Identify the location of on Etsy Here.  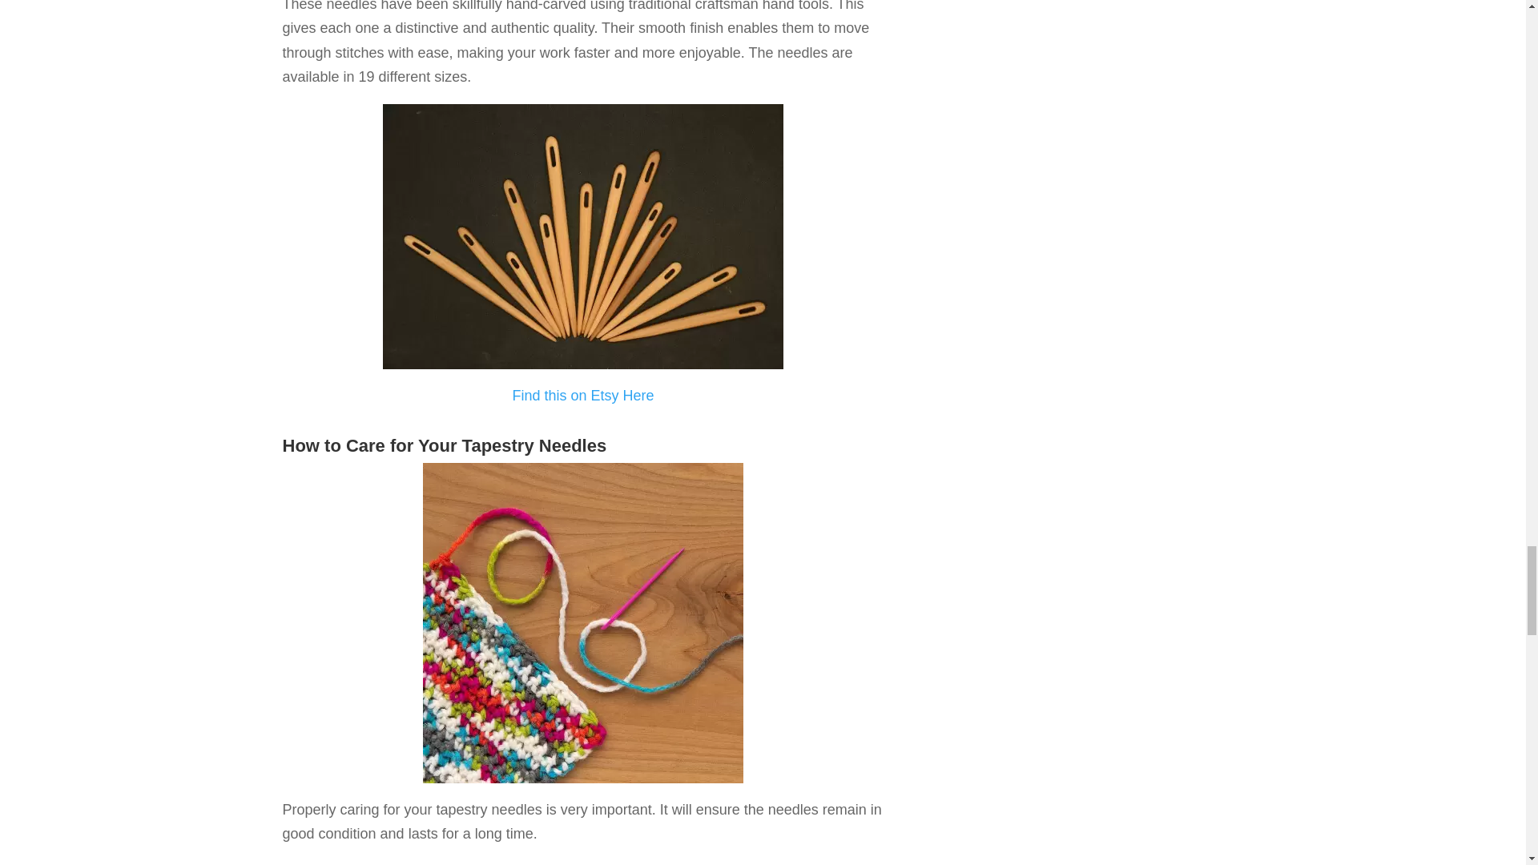
(610, 396).